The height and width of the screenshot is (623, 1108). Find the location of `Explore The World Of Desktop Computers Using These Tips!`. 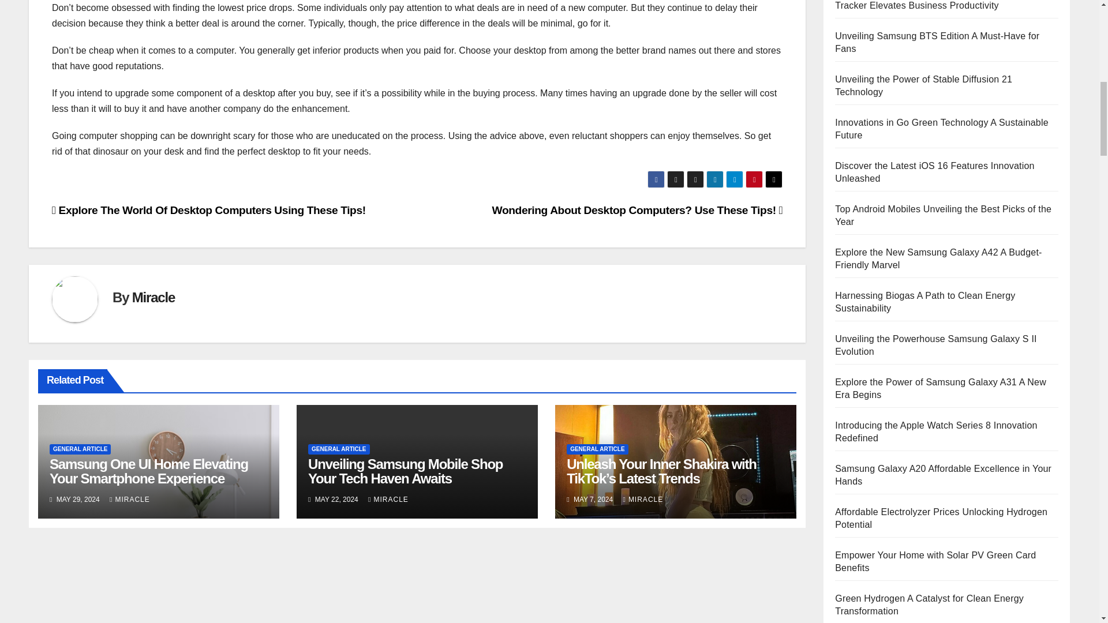

Explore The World Of Desktop Computers Using These Tips! is located at coordinates (209, 210).